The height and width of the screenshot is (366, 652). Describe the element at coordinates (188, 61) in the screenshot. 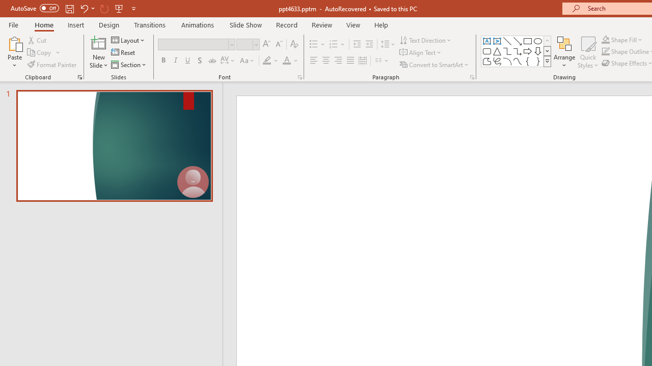

I see `Underline` at that location.